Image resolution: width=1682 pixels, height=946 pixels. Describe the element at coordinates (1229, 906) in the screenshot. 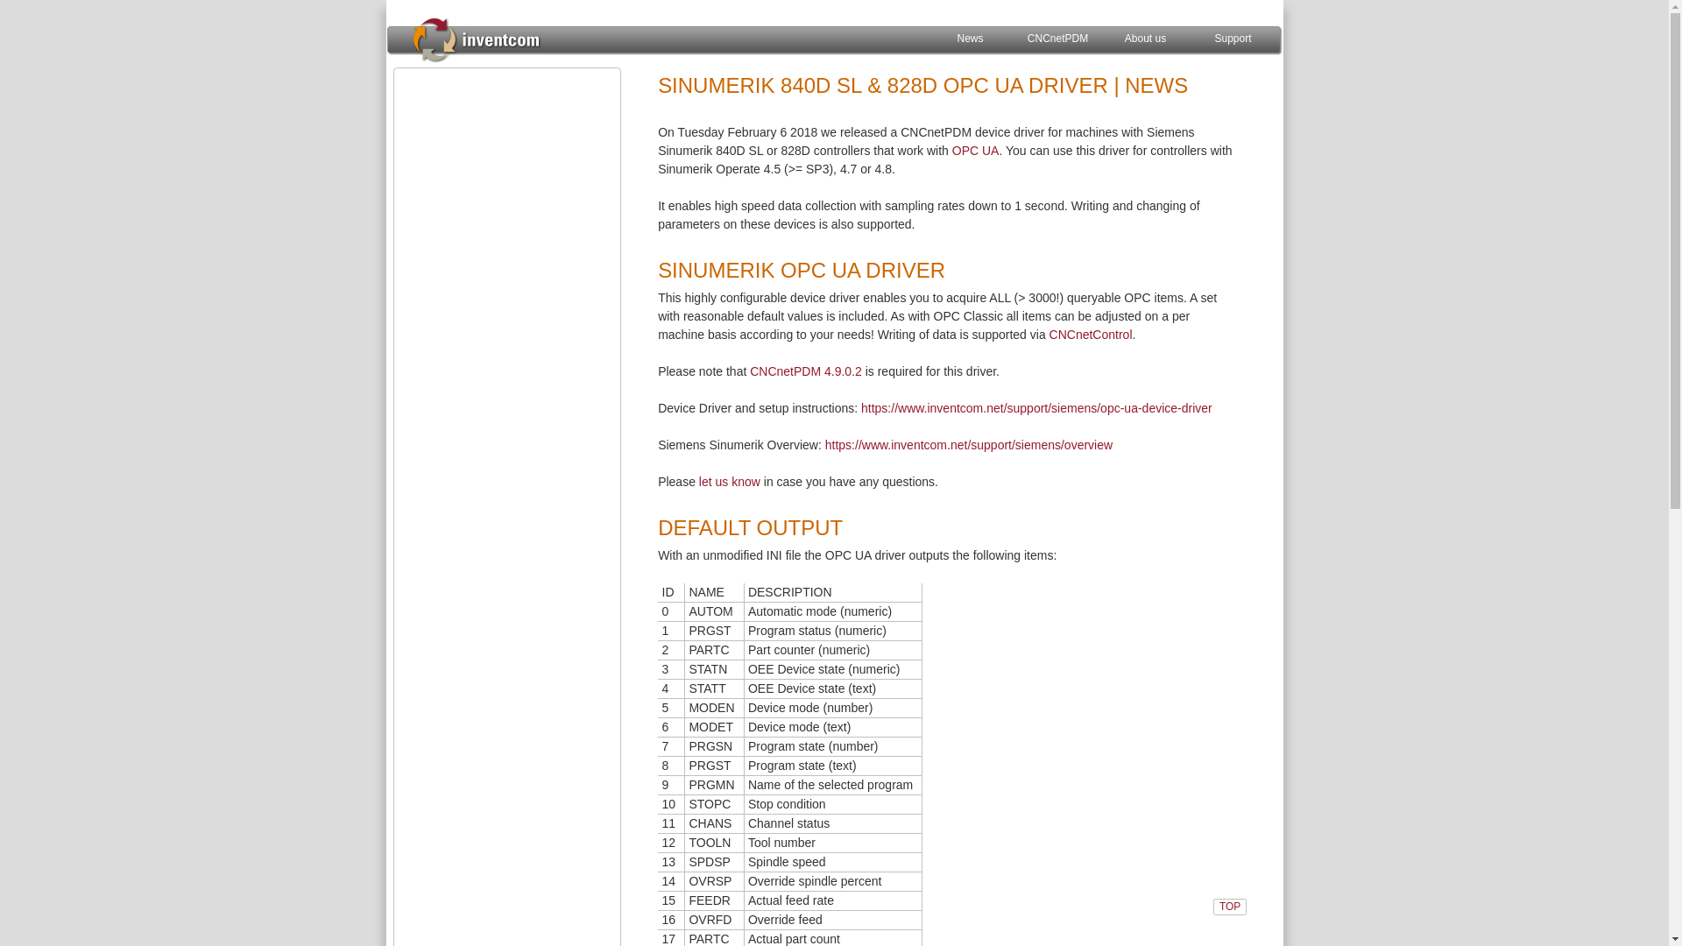

I see `TOP` at that location.